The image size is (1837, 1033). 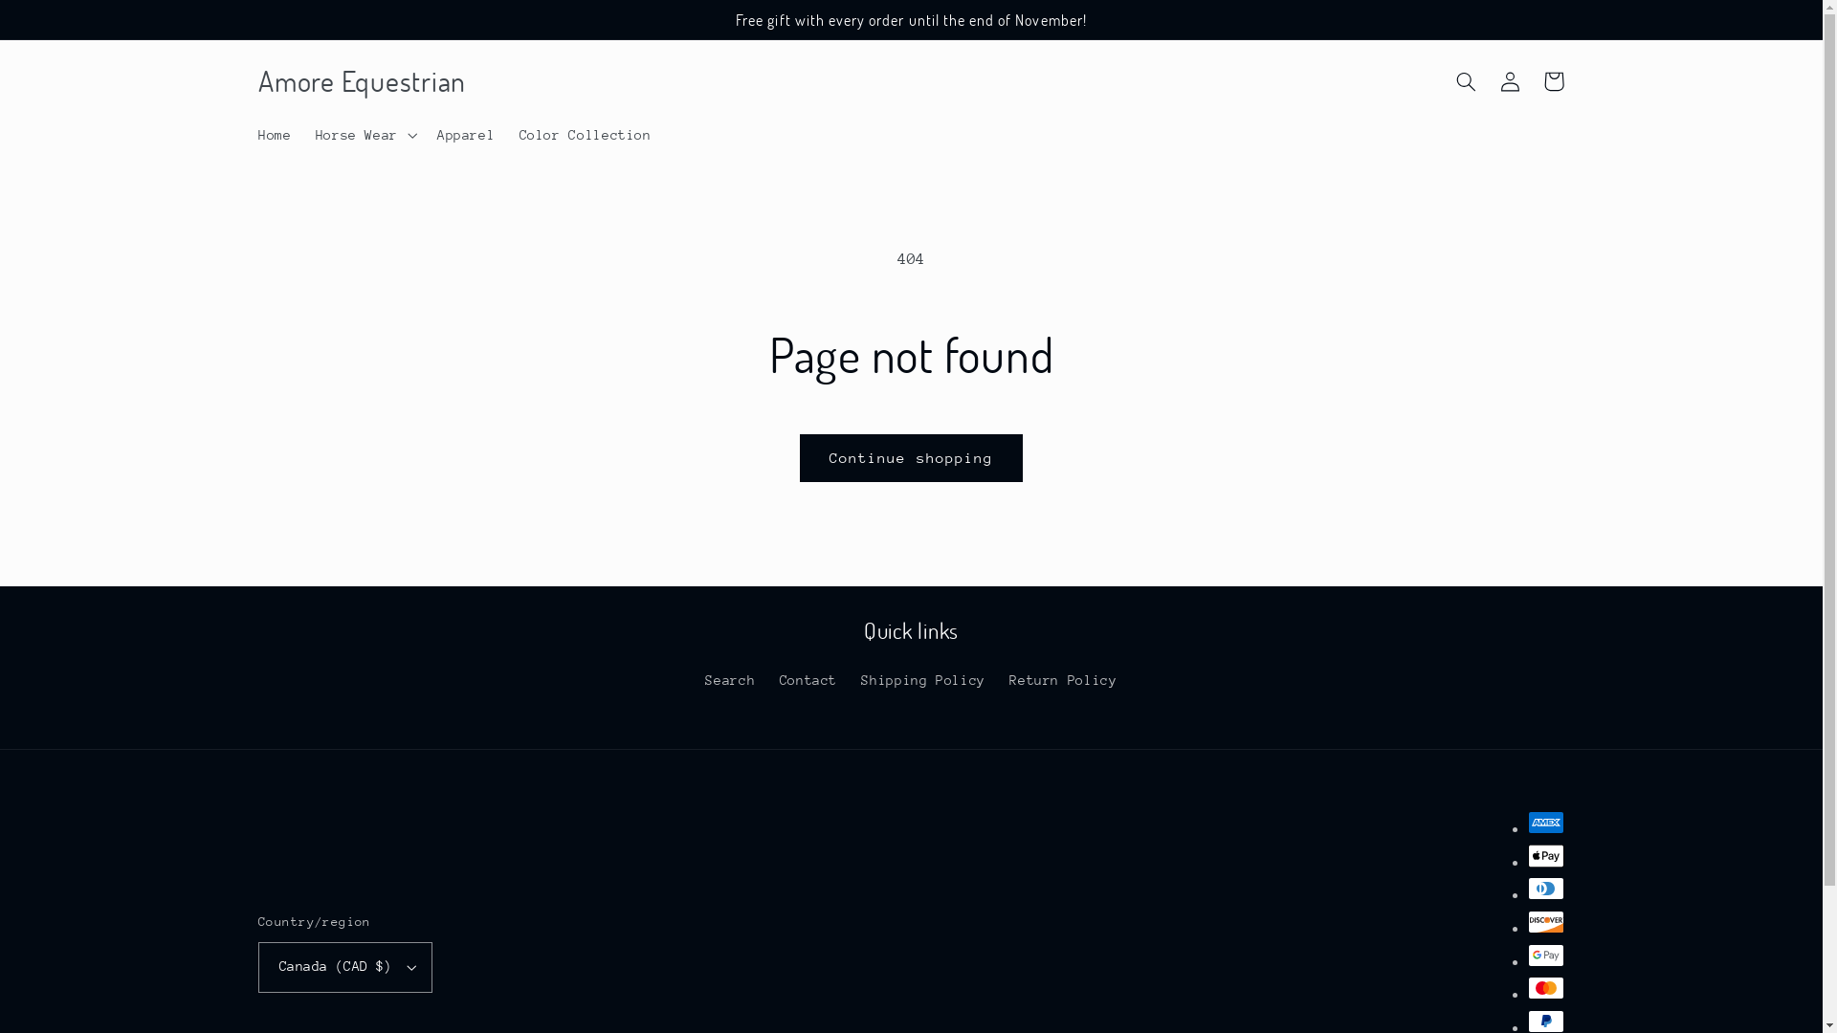 I want to click on Search, so click(x=730, y=683).